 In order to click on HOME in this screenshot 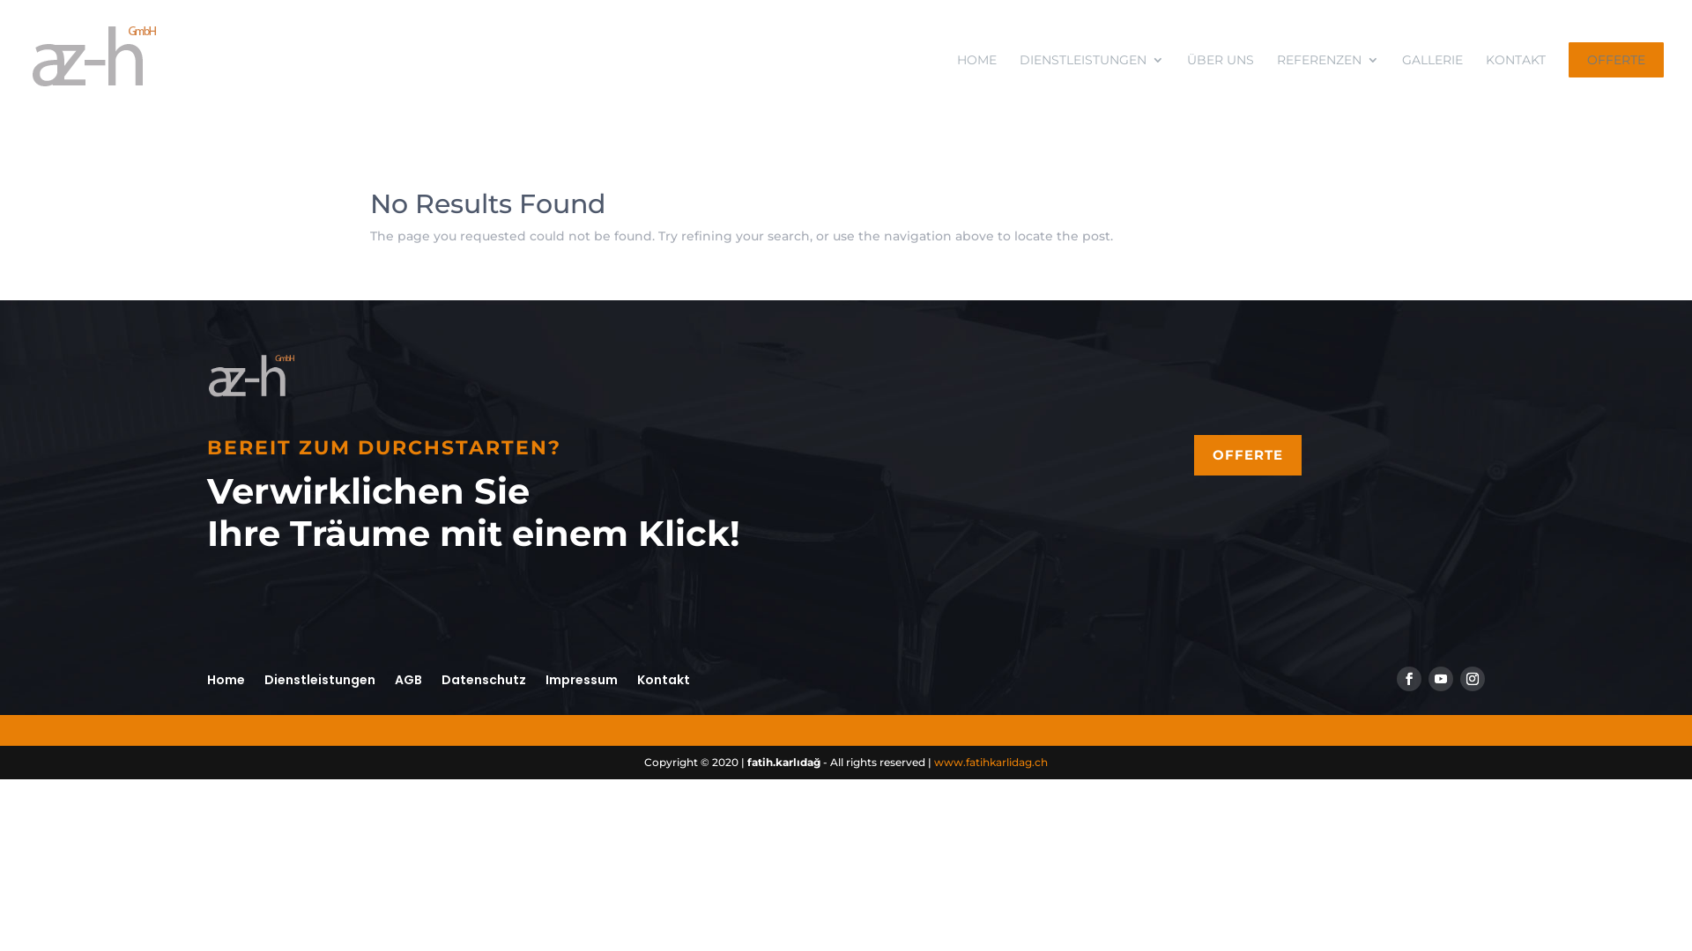, I will do `click(976, 86)`.